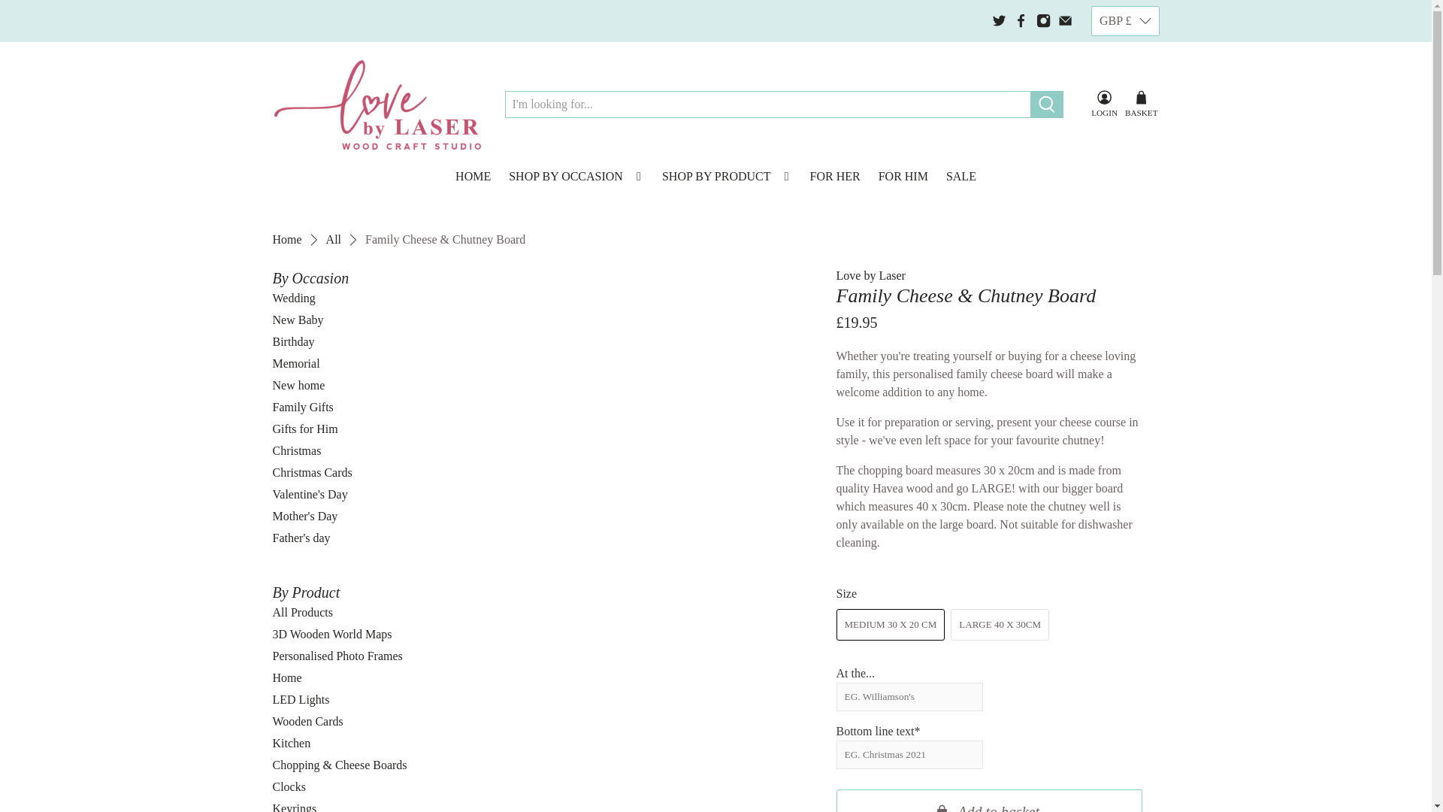 The height and width of the screenshot is (812, 1443). Describe the element at coordinates (1126, 114) in the screenshot. I see `EUR` at that location.